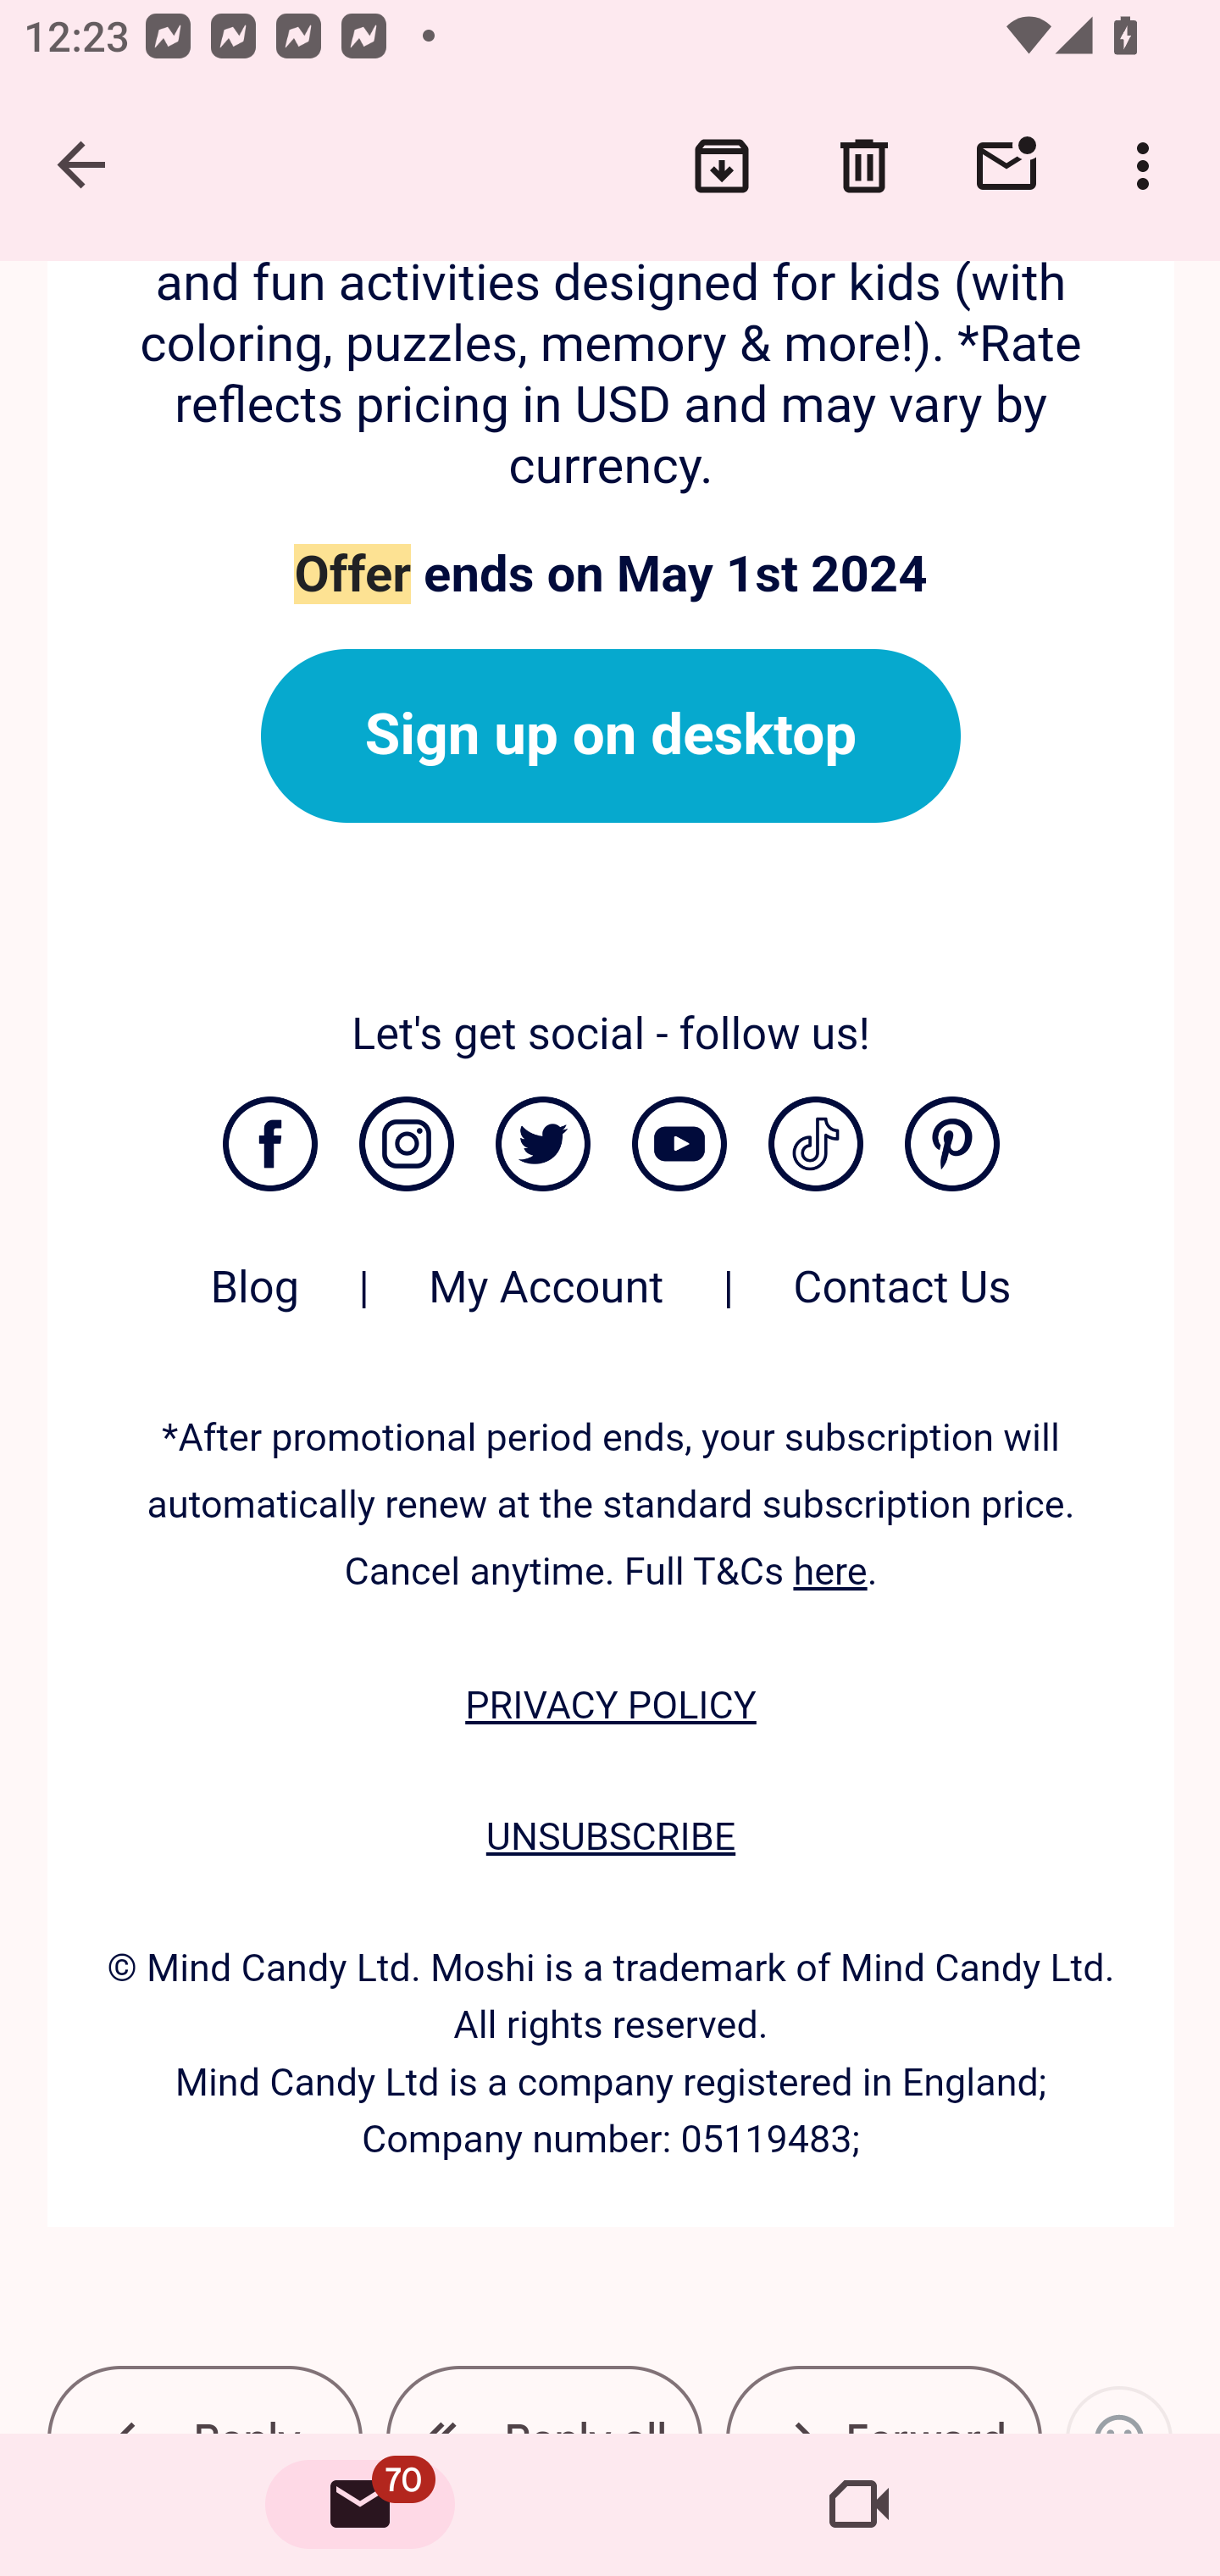  I want to click on Delete, so click(864, 166).